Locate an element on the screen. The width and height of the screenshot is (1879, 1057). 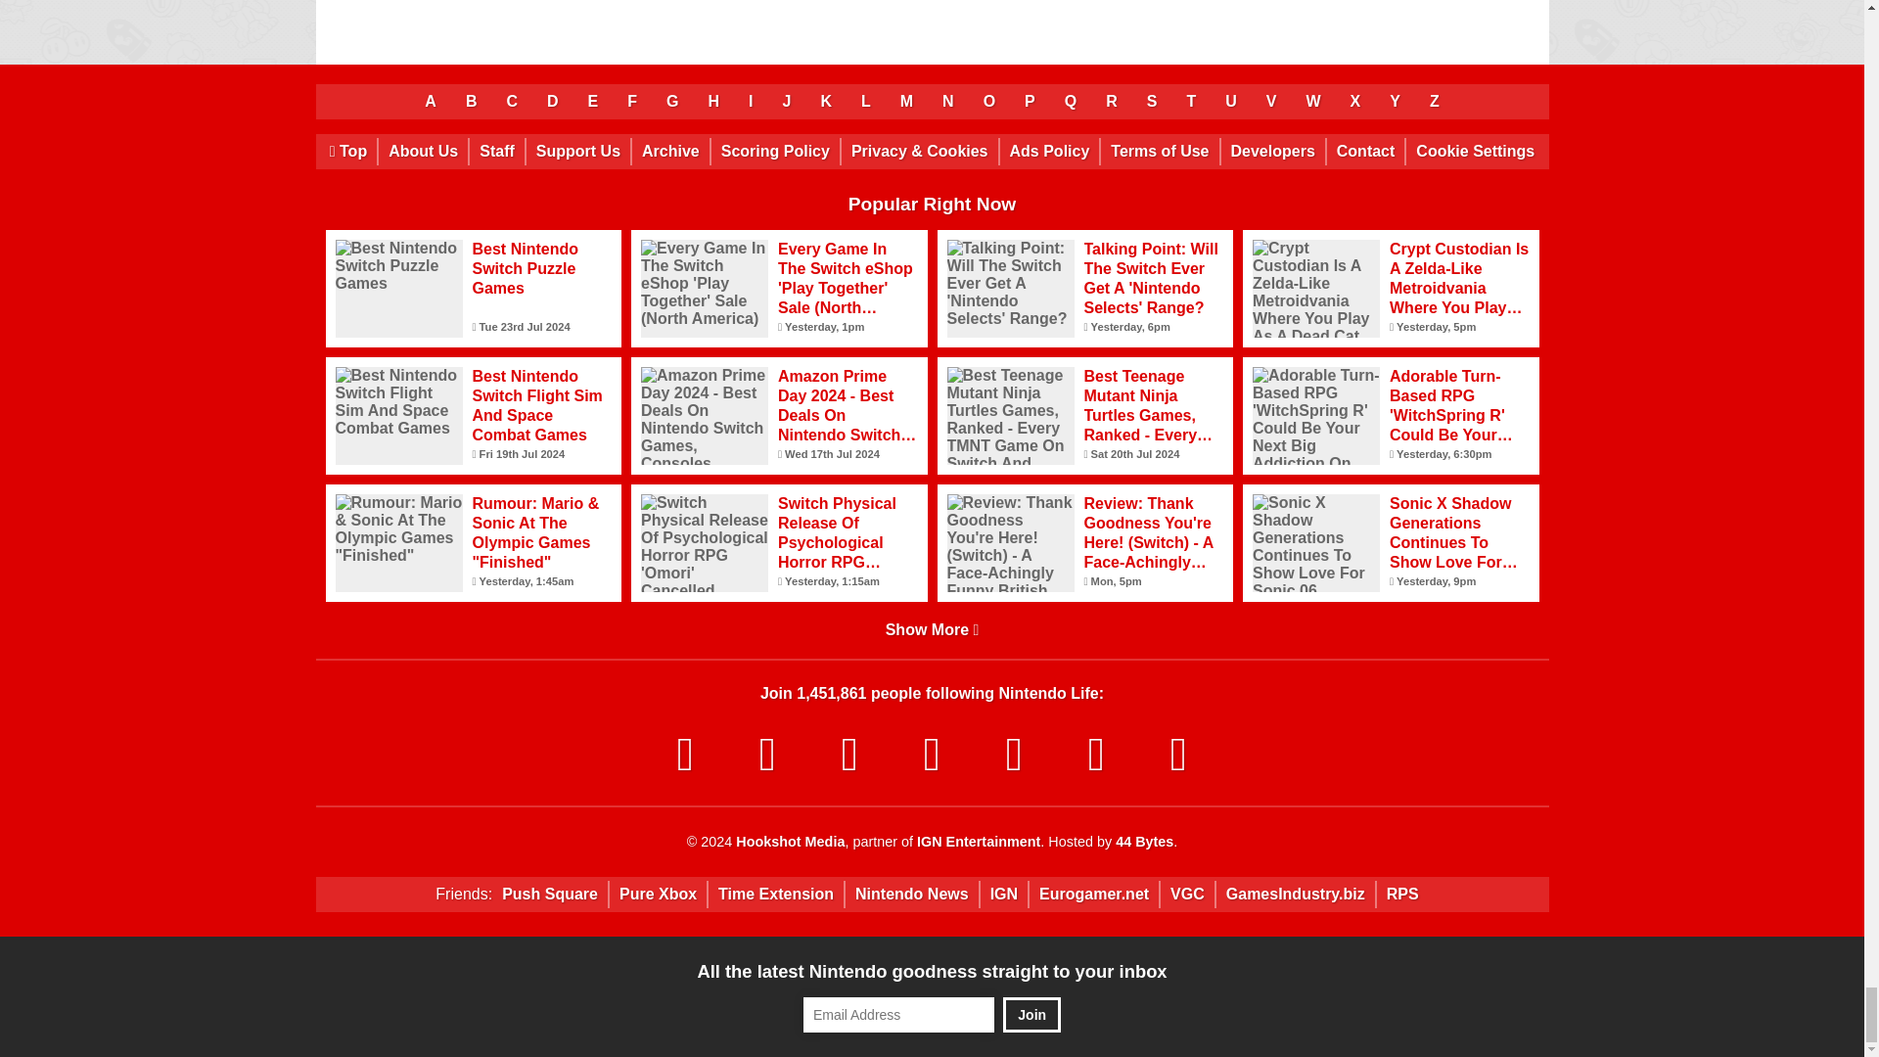
Join is located at coordinates (1031, 1015).